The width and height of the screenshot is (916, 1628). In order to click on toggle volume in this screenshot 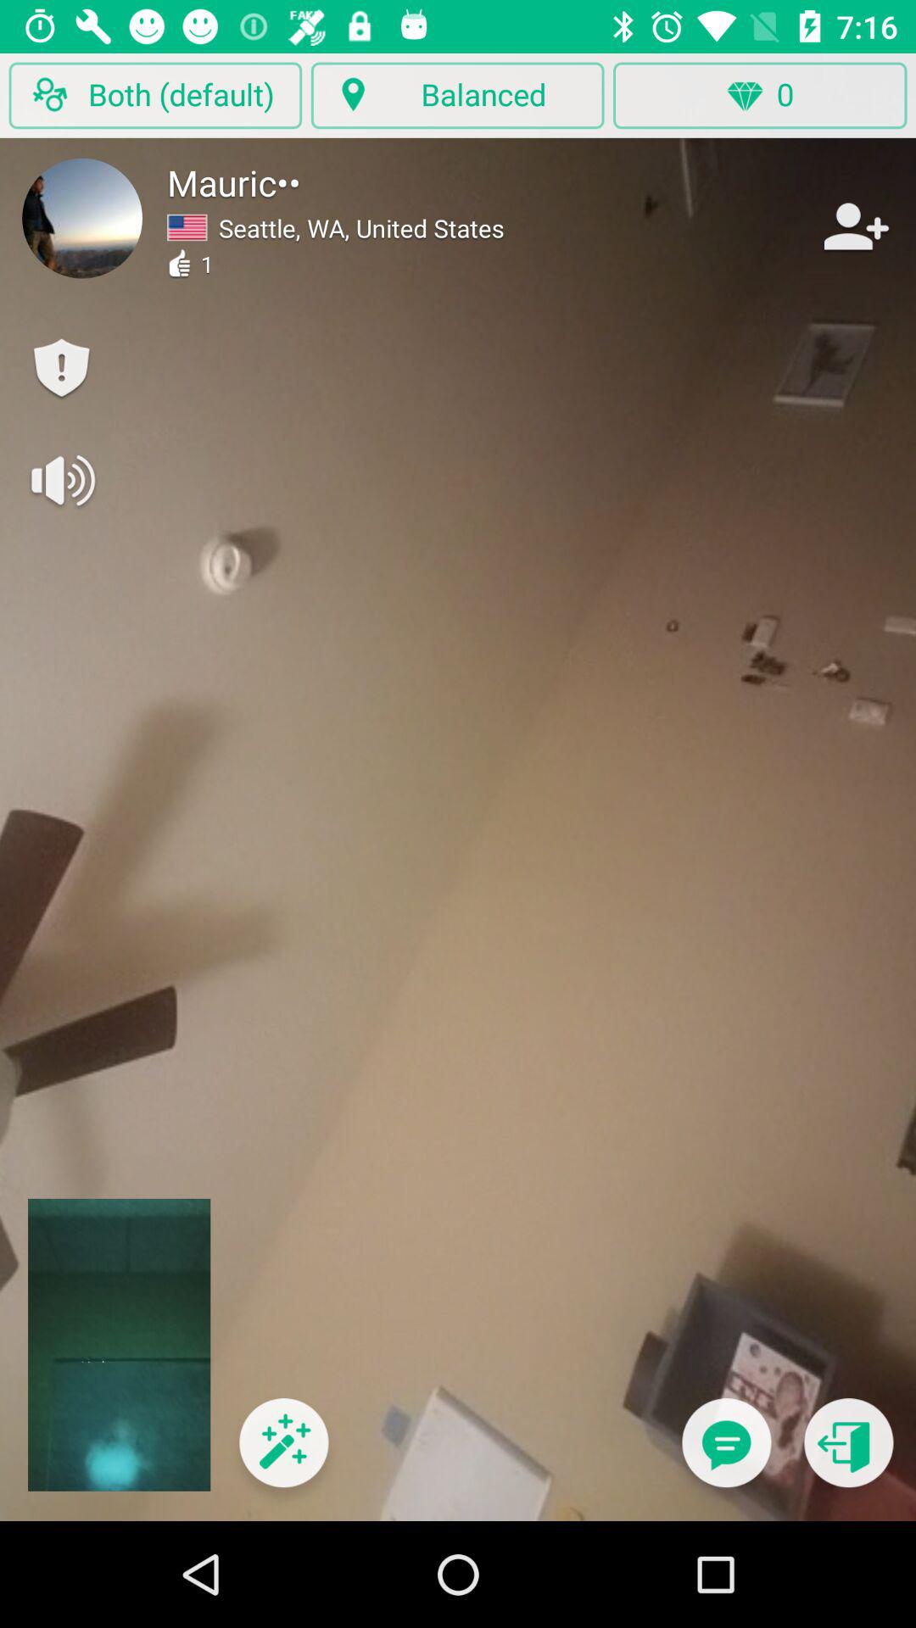, I will do `click(61, 480)`.